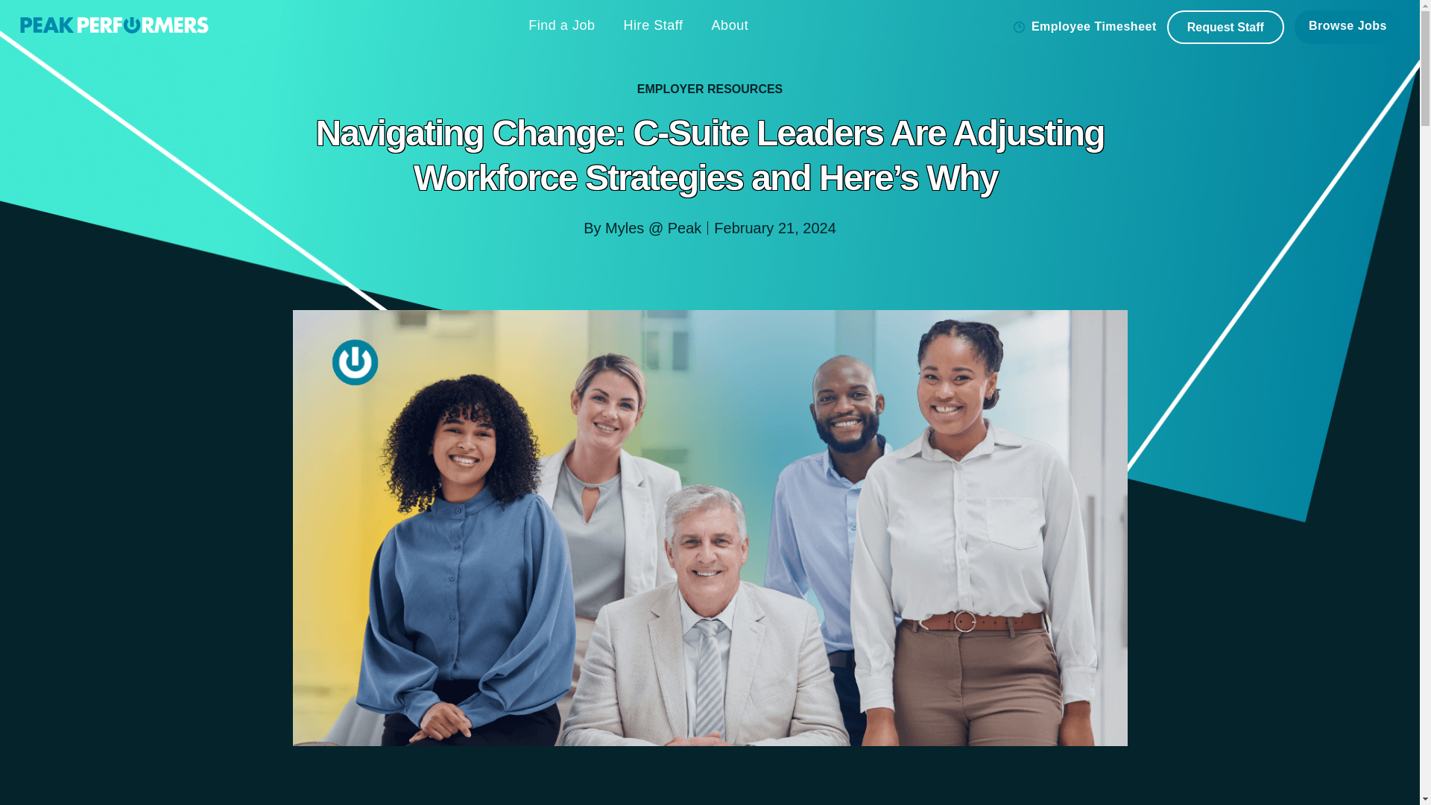 This screenshot has height=805, width=1431. Describe the element at coordinates (1348, 27) in the screenshot. I see `Browse Jobs` at that location.